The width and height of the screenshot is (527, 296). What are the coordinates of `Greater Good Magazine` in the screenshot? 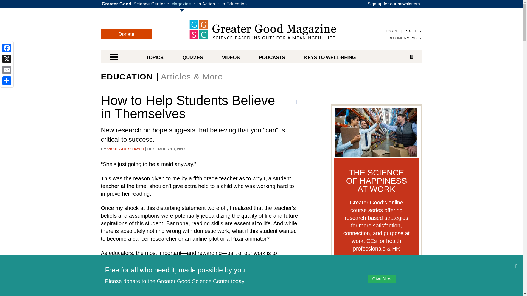 It's located at (181, 4).